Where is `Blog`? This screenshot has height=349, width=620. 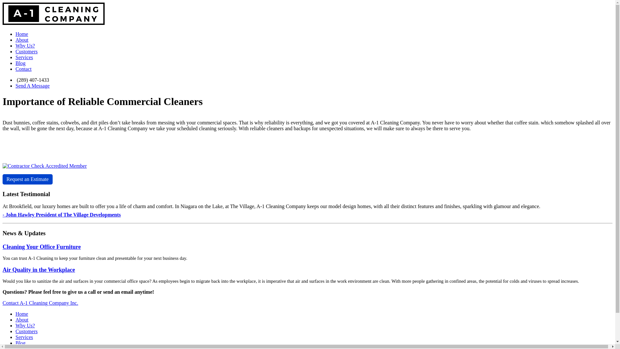
Blog is located at coordinates (21, 343).